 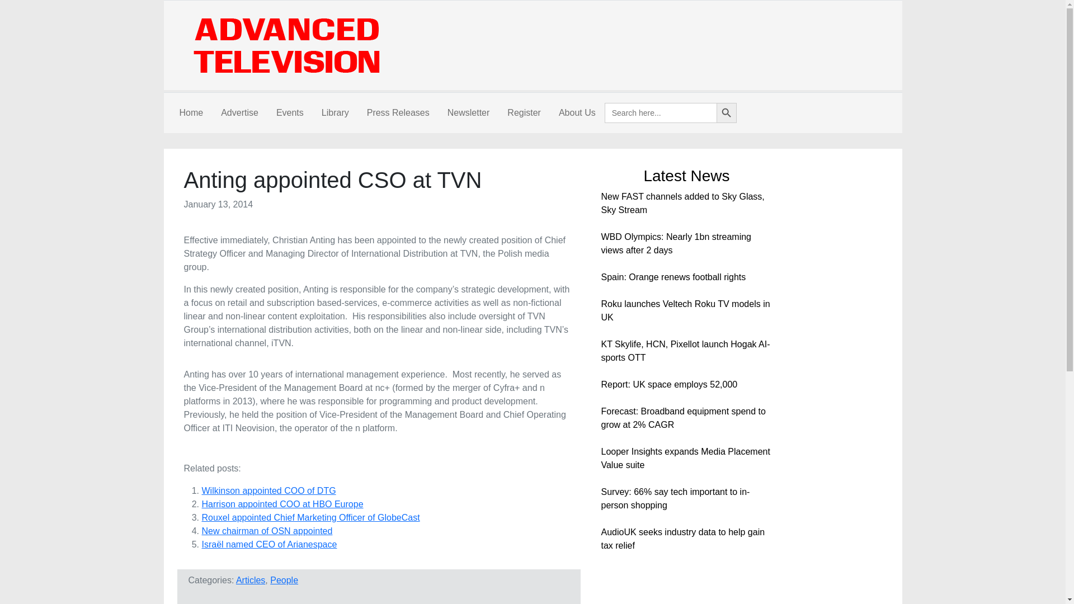 I want to click on Library, so click(x=335, y=113).